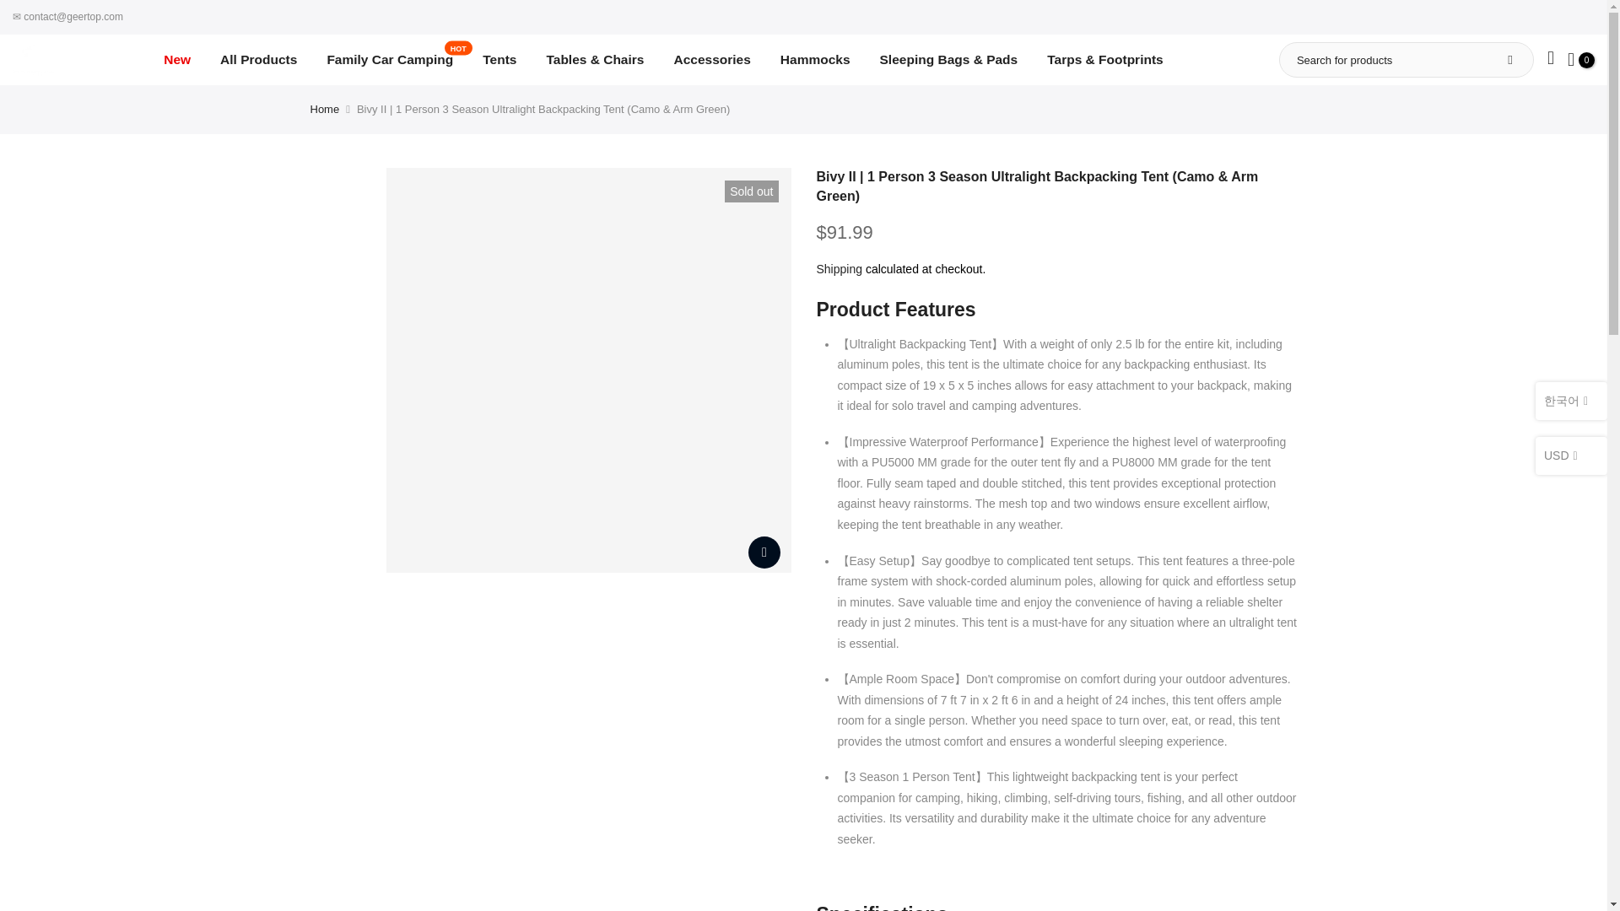 This screenshot has height=911, width=1620. Describe the element at coordinates (499, 60) in the screenshot. I see `Hammocks` at that location.